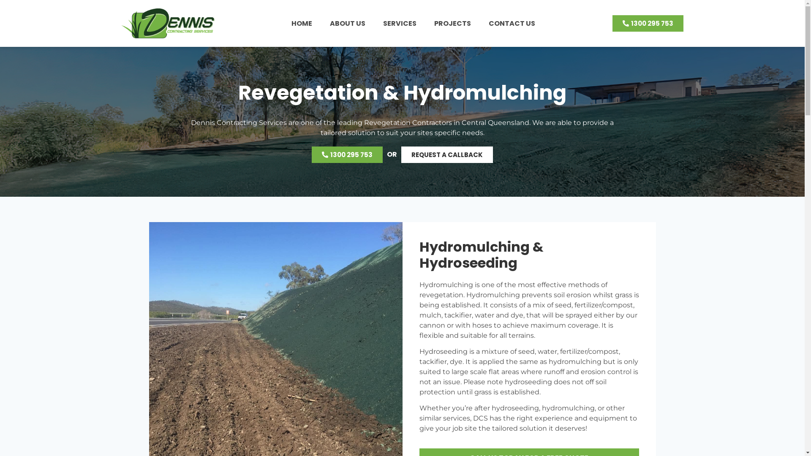 This screenshot has height=456, width=811. I want to click on HOME, so click(302, 24).